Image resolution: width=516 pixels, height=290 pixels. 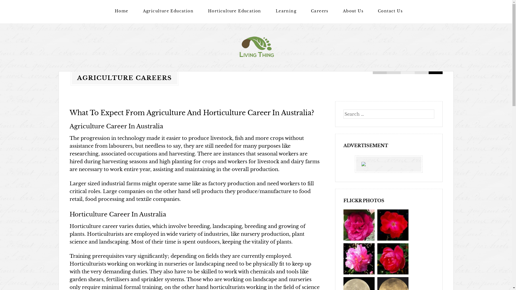 What do you see at coordinates (320, 11) in the screenshot?
I see `Careers` at bounding box center [320, 11].